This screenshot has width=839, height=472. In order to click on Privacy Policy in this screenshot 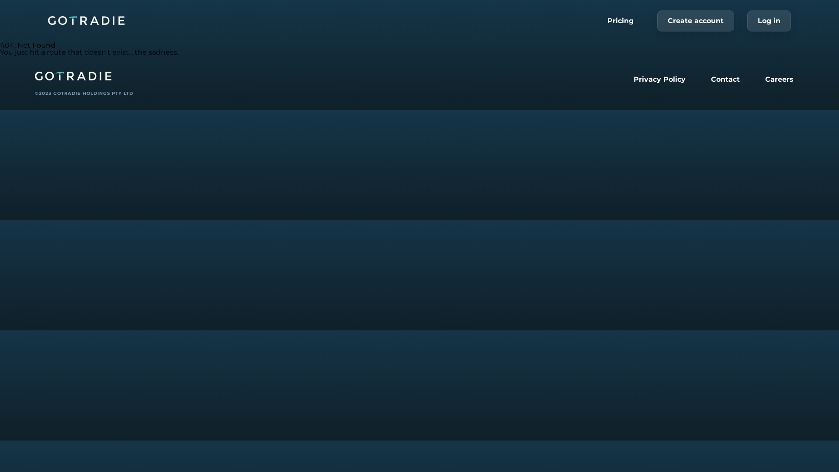, I will do `click(660, 80)`.